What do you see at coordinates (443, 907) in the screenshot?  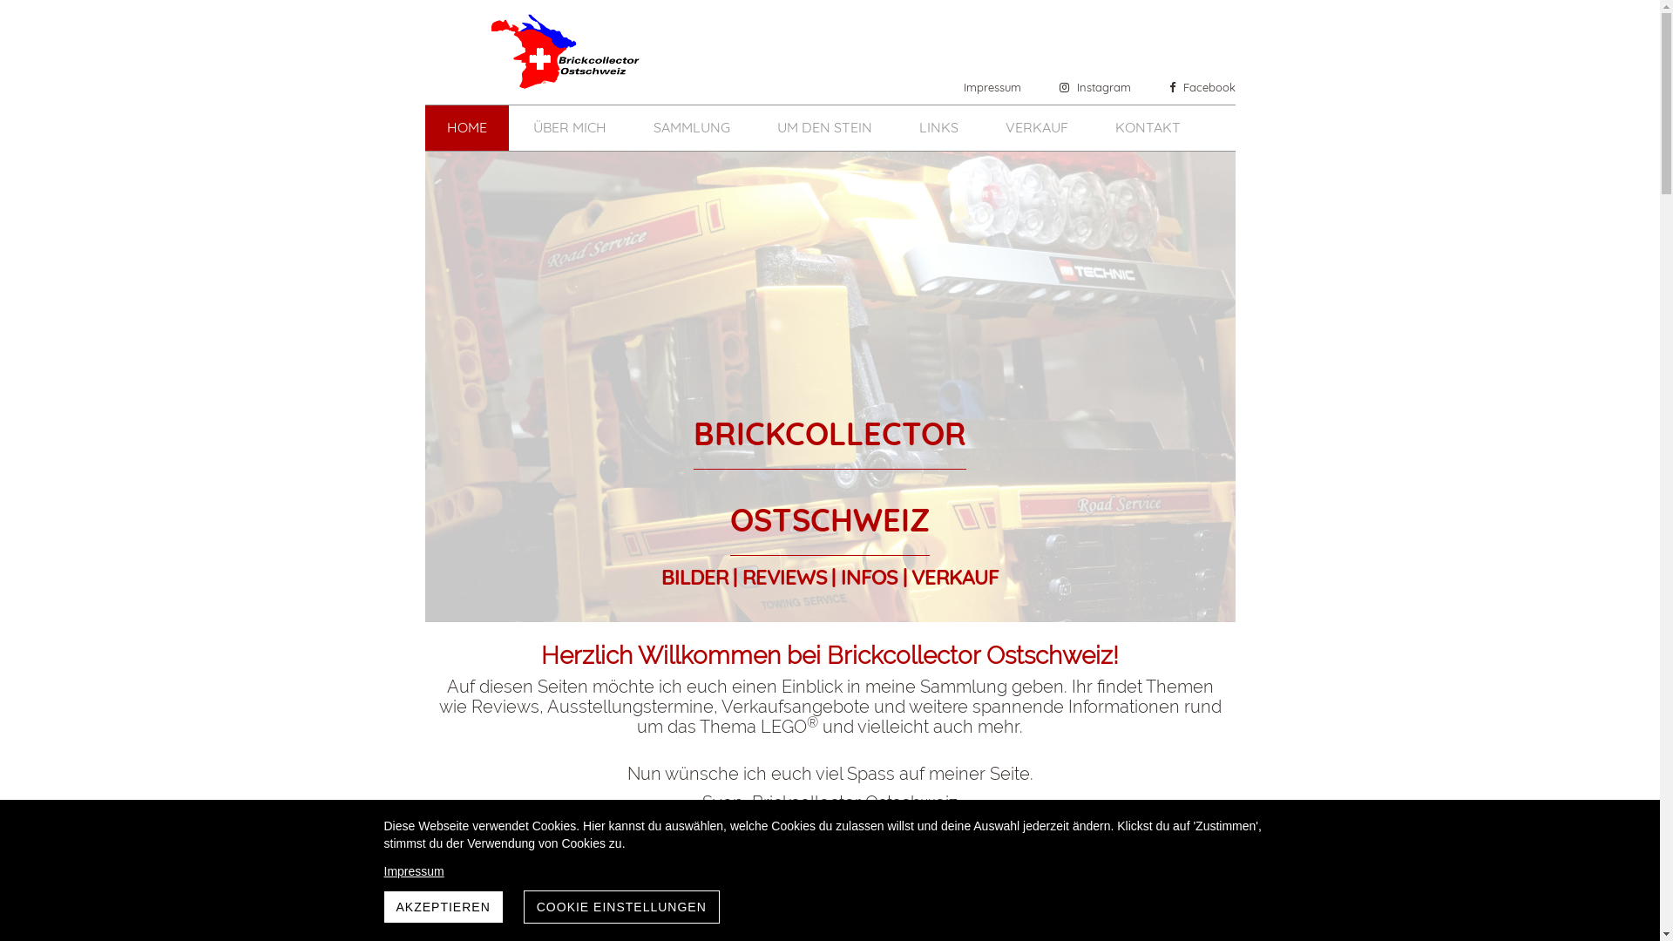 I see `AKZEPTIEREN` at bounding box center [443, 907].